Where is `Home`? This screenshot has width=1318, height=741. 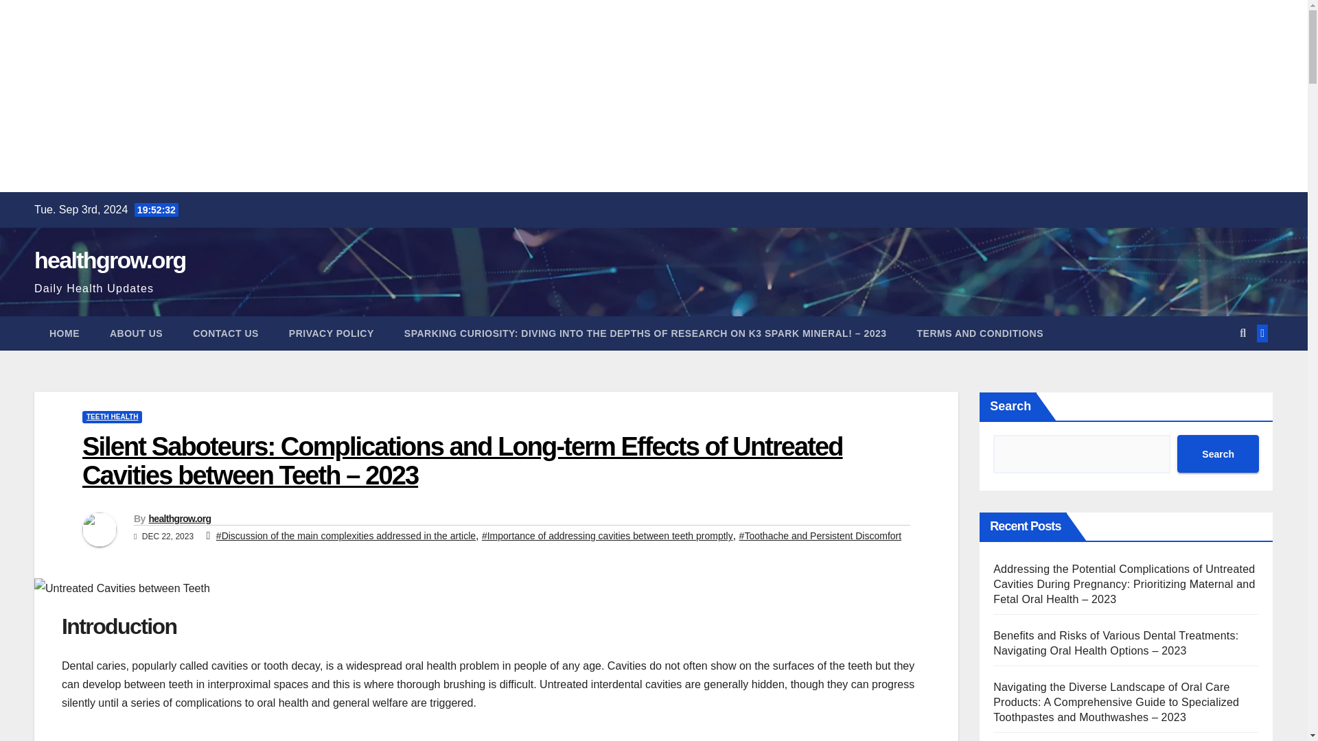 Home is located at coordinates (65, 333).